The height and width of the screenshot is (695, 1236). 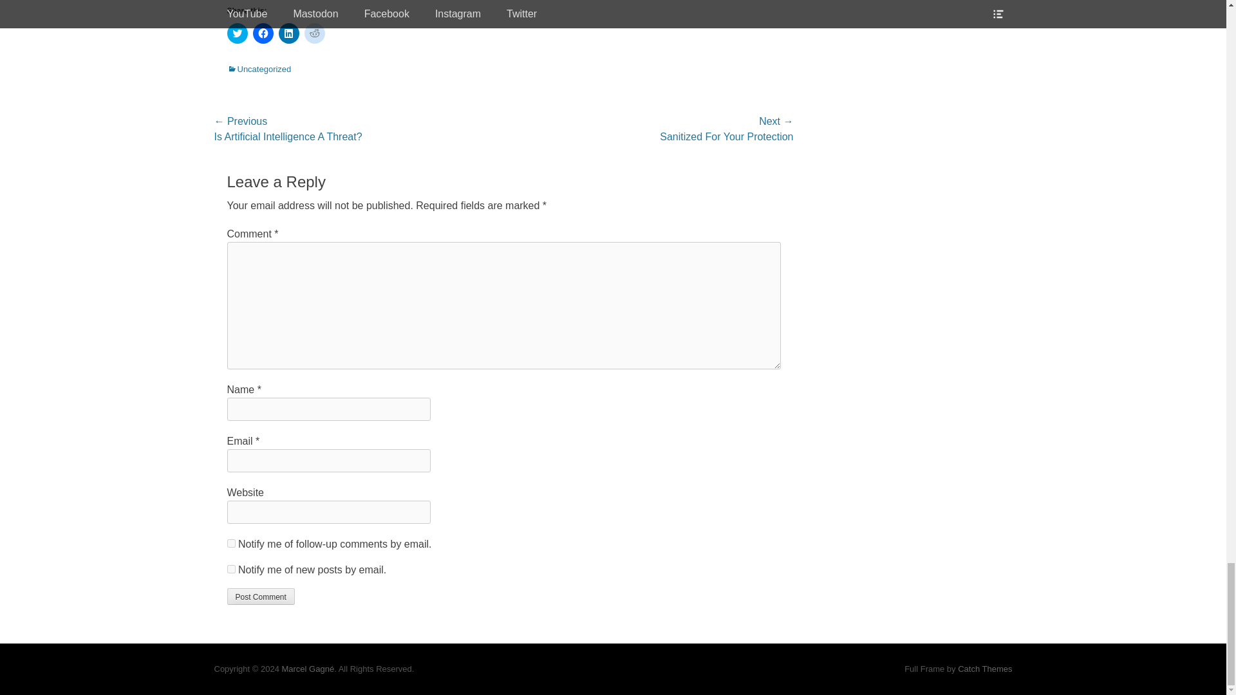 What do you see at coordinates (314, 33) in the screenshot?
I see `Click to share on Reddit` at bounding box center [314, 33].